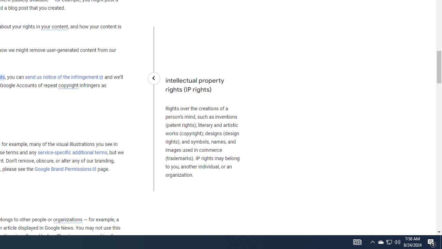  Describe the element at coordinates (73, 153) in the screenshot. I see `service-specific additional terms` at that location.